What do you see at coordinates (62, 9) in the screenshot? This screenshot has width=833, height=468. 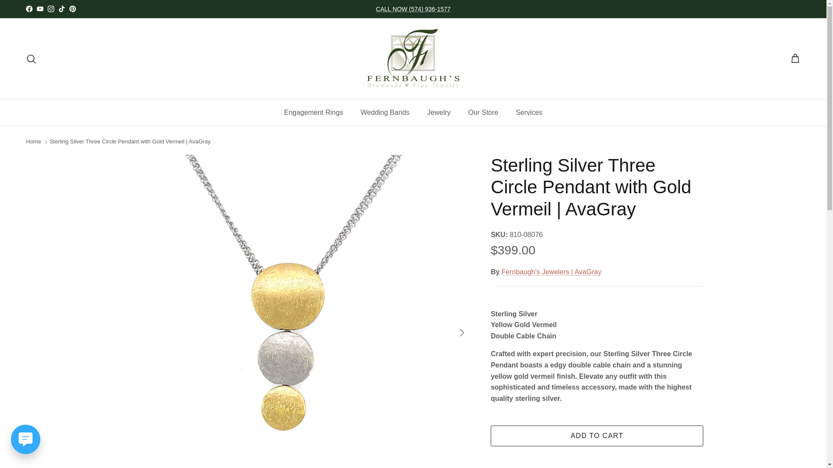 I see `Fernbaugh's Jewelers on TikTok` at bounding box center [62, 9].